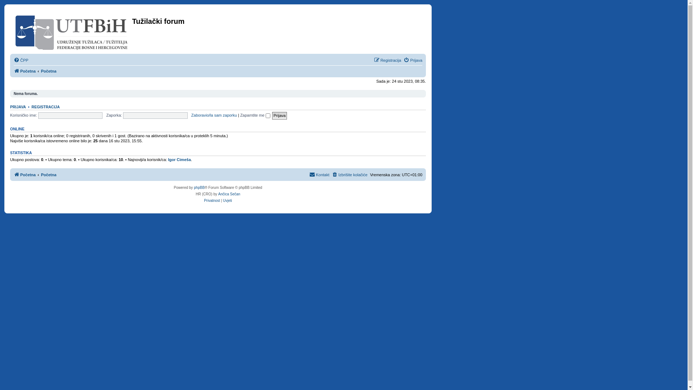  I want to click on Prijava, so click(280, 116).